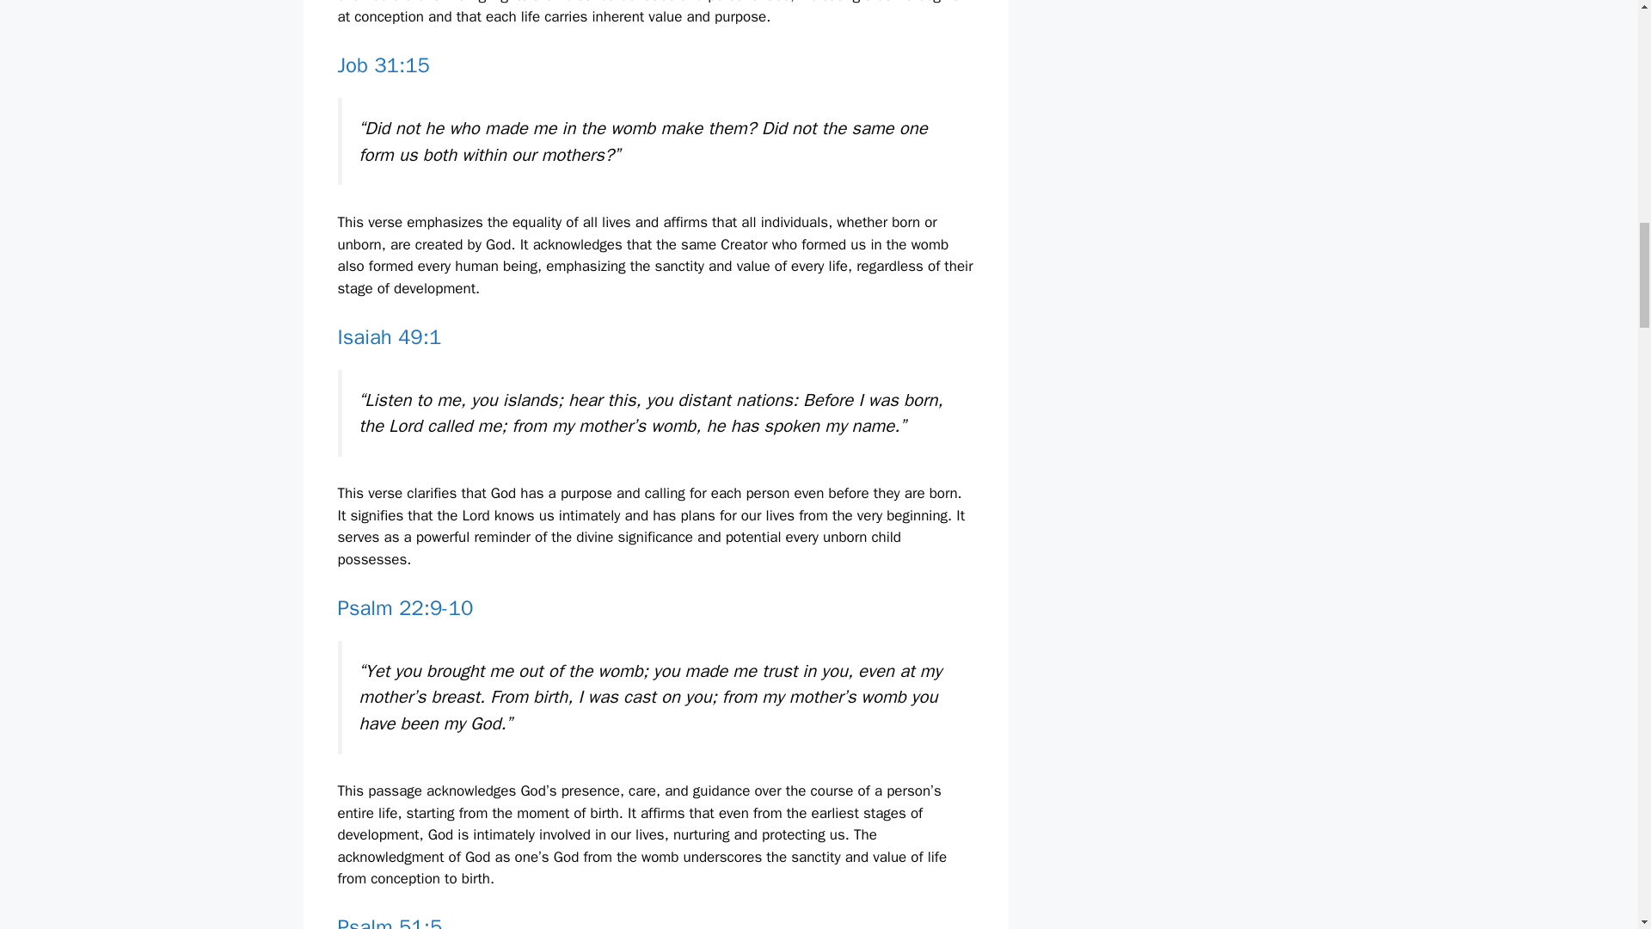 The width and height of the screenshot is (1651, 929). Describe the element at coordinates (389, 921) in the screenshot. I see `Psalm 51:5` at that location.